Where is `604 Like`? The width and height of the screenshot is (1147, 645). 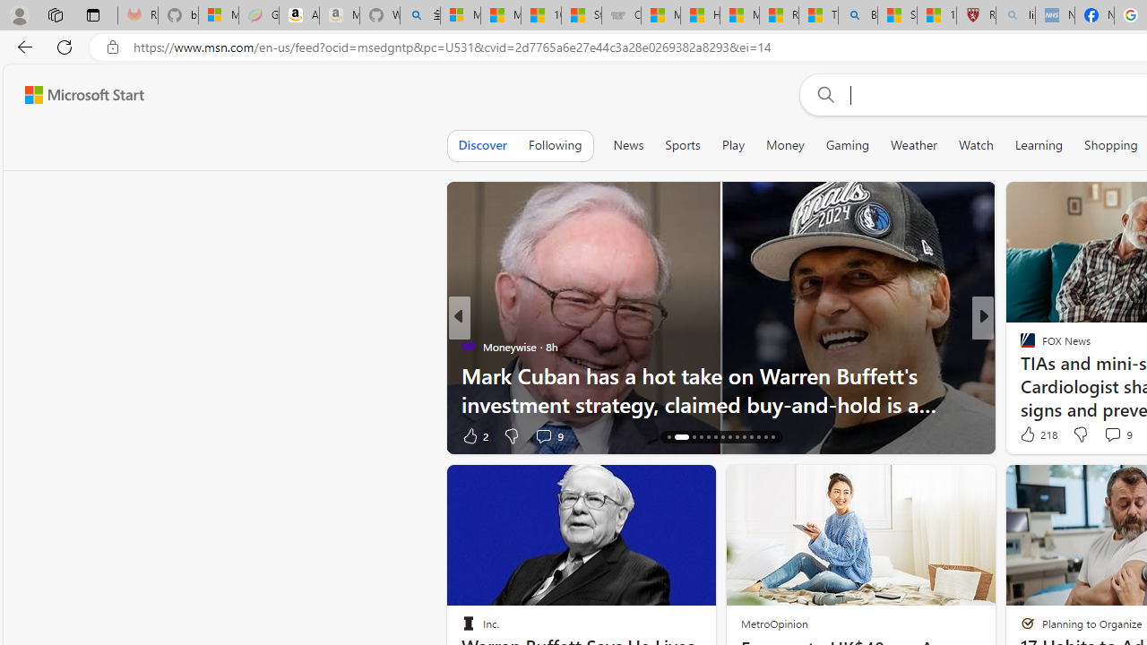
604 Like is located at coordinates (1032, 435).